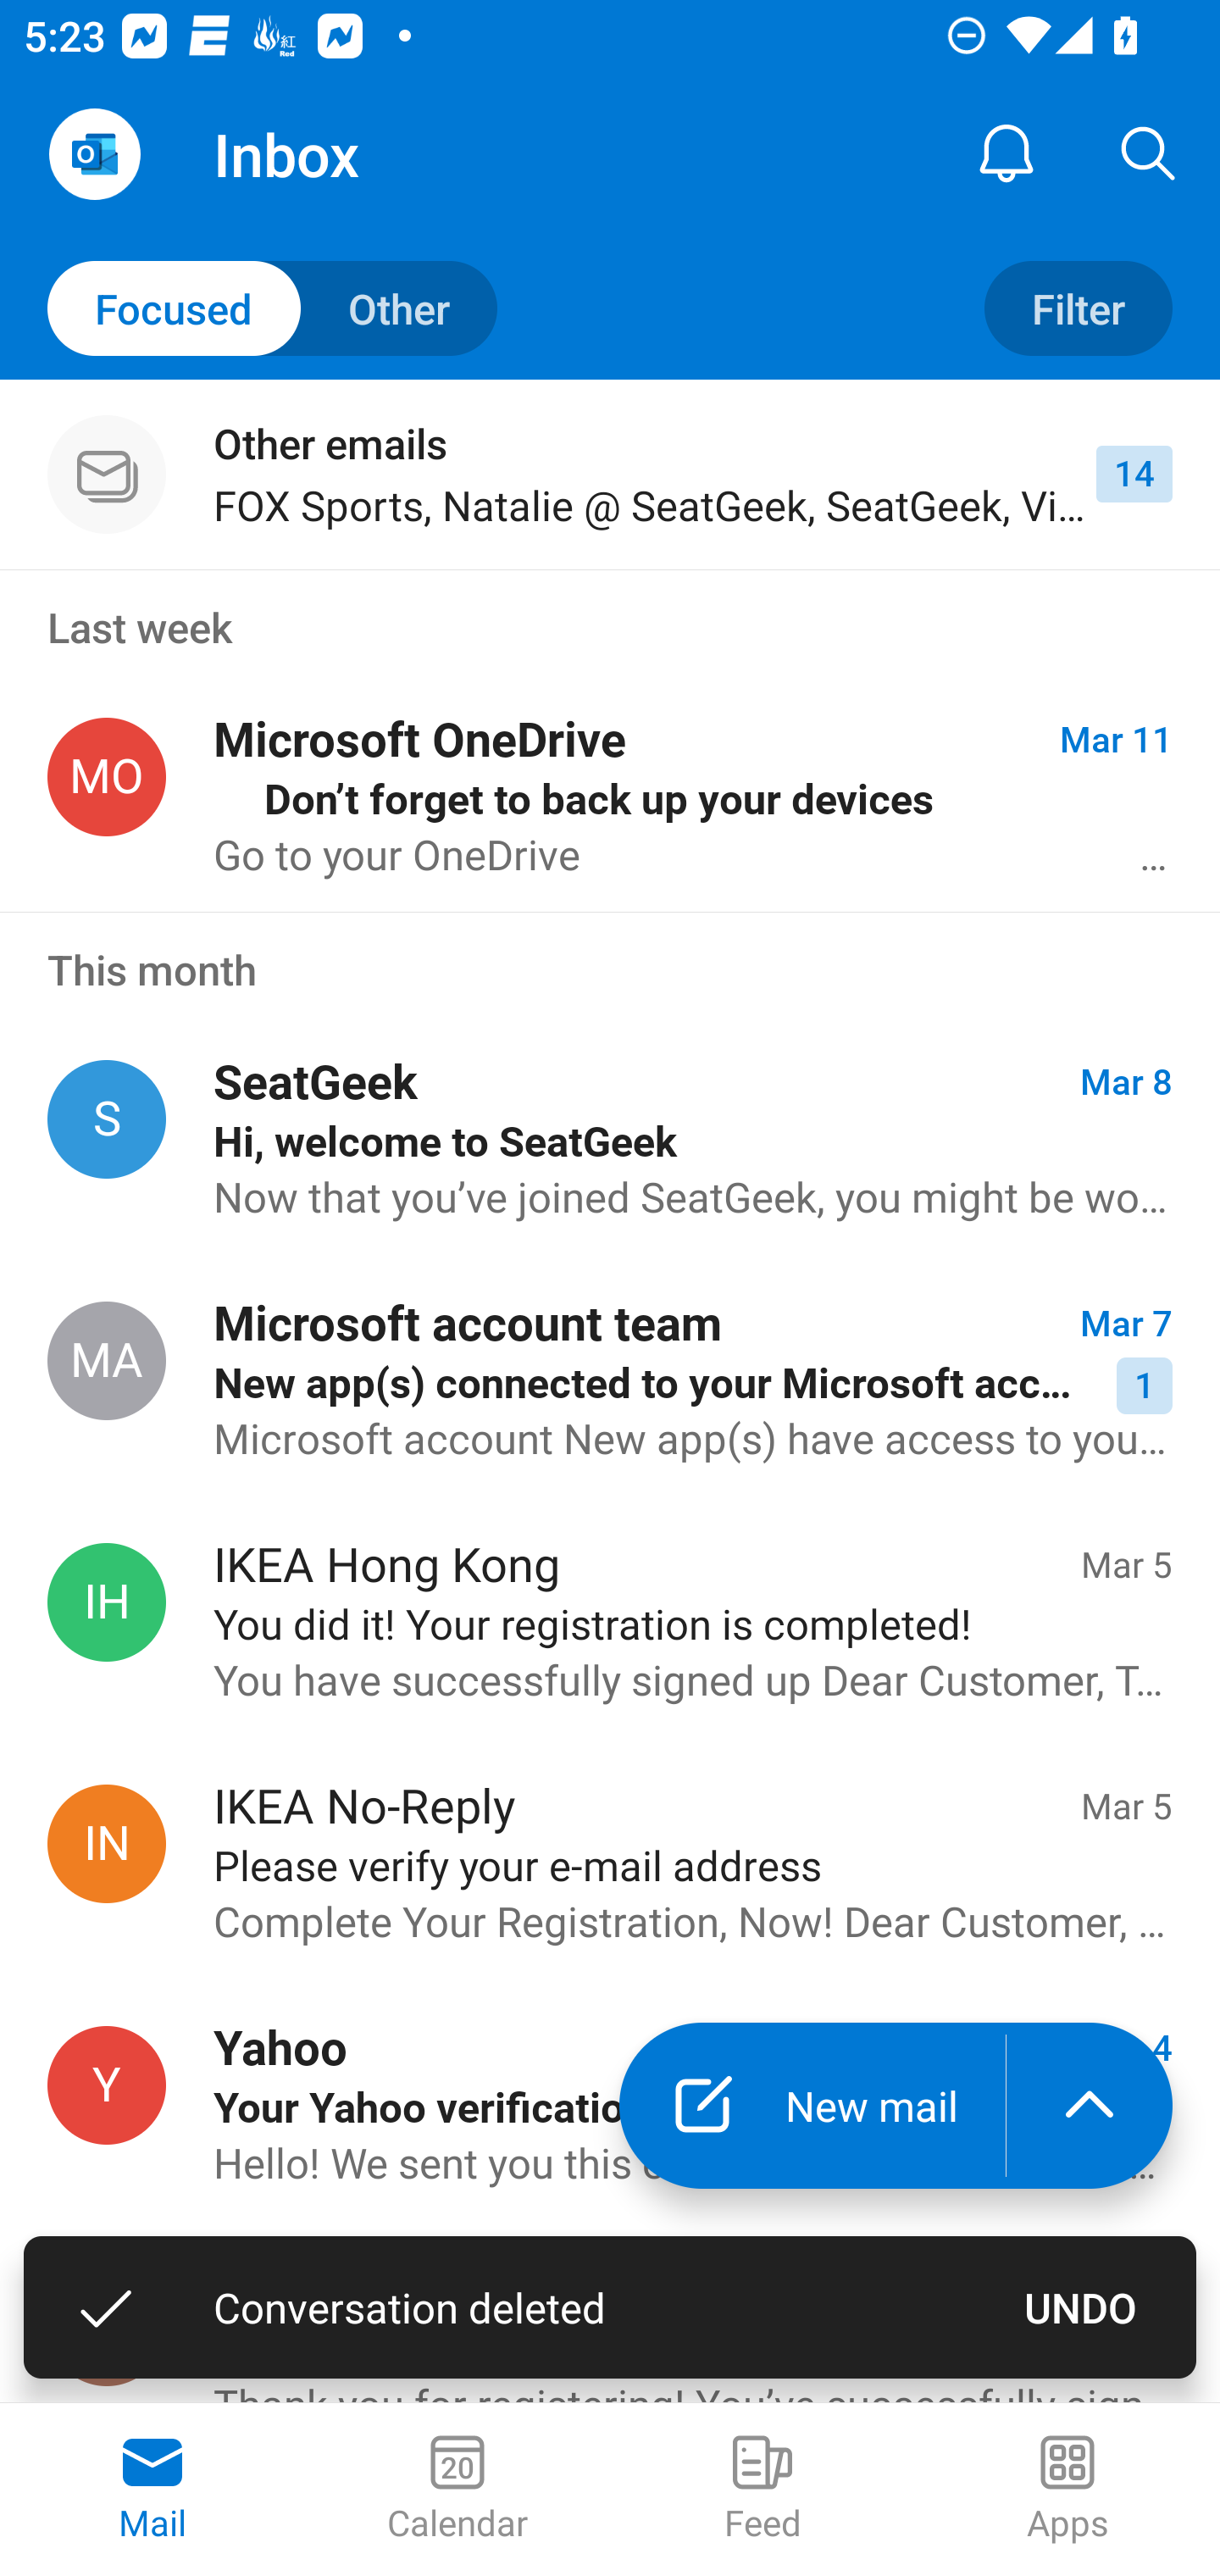  Describe the element at coordinates (1006, 154) in the screenshot. I see `Notification Center` at that location.